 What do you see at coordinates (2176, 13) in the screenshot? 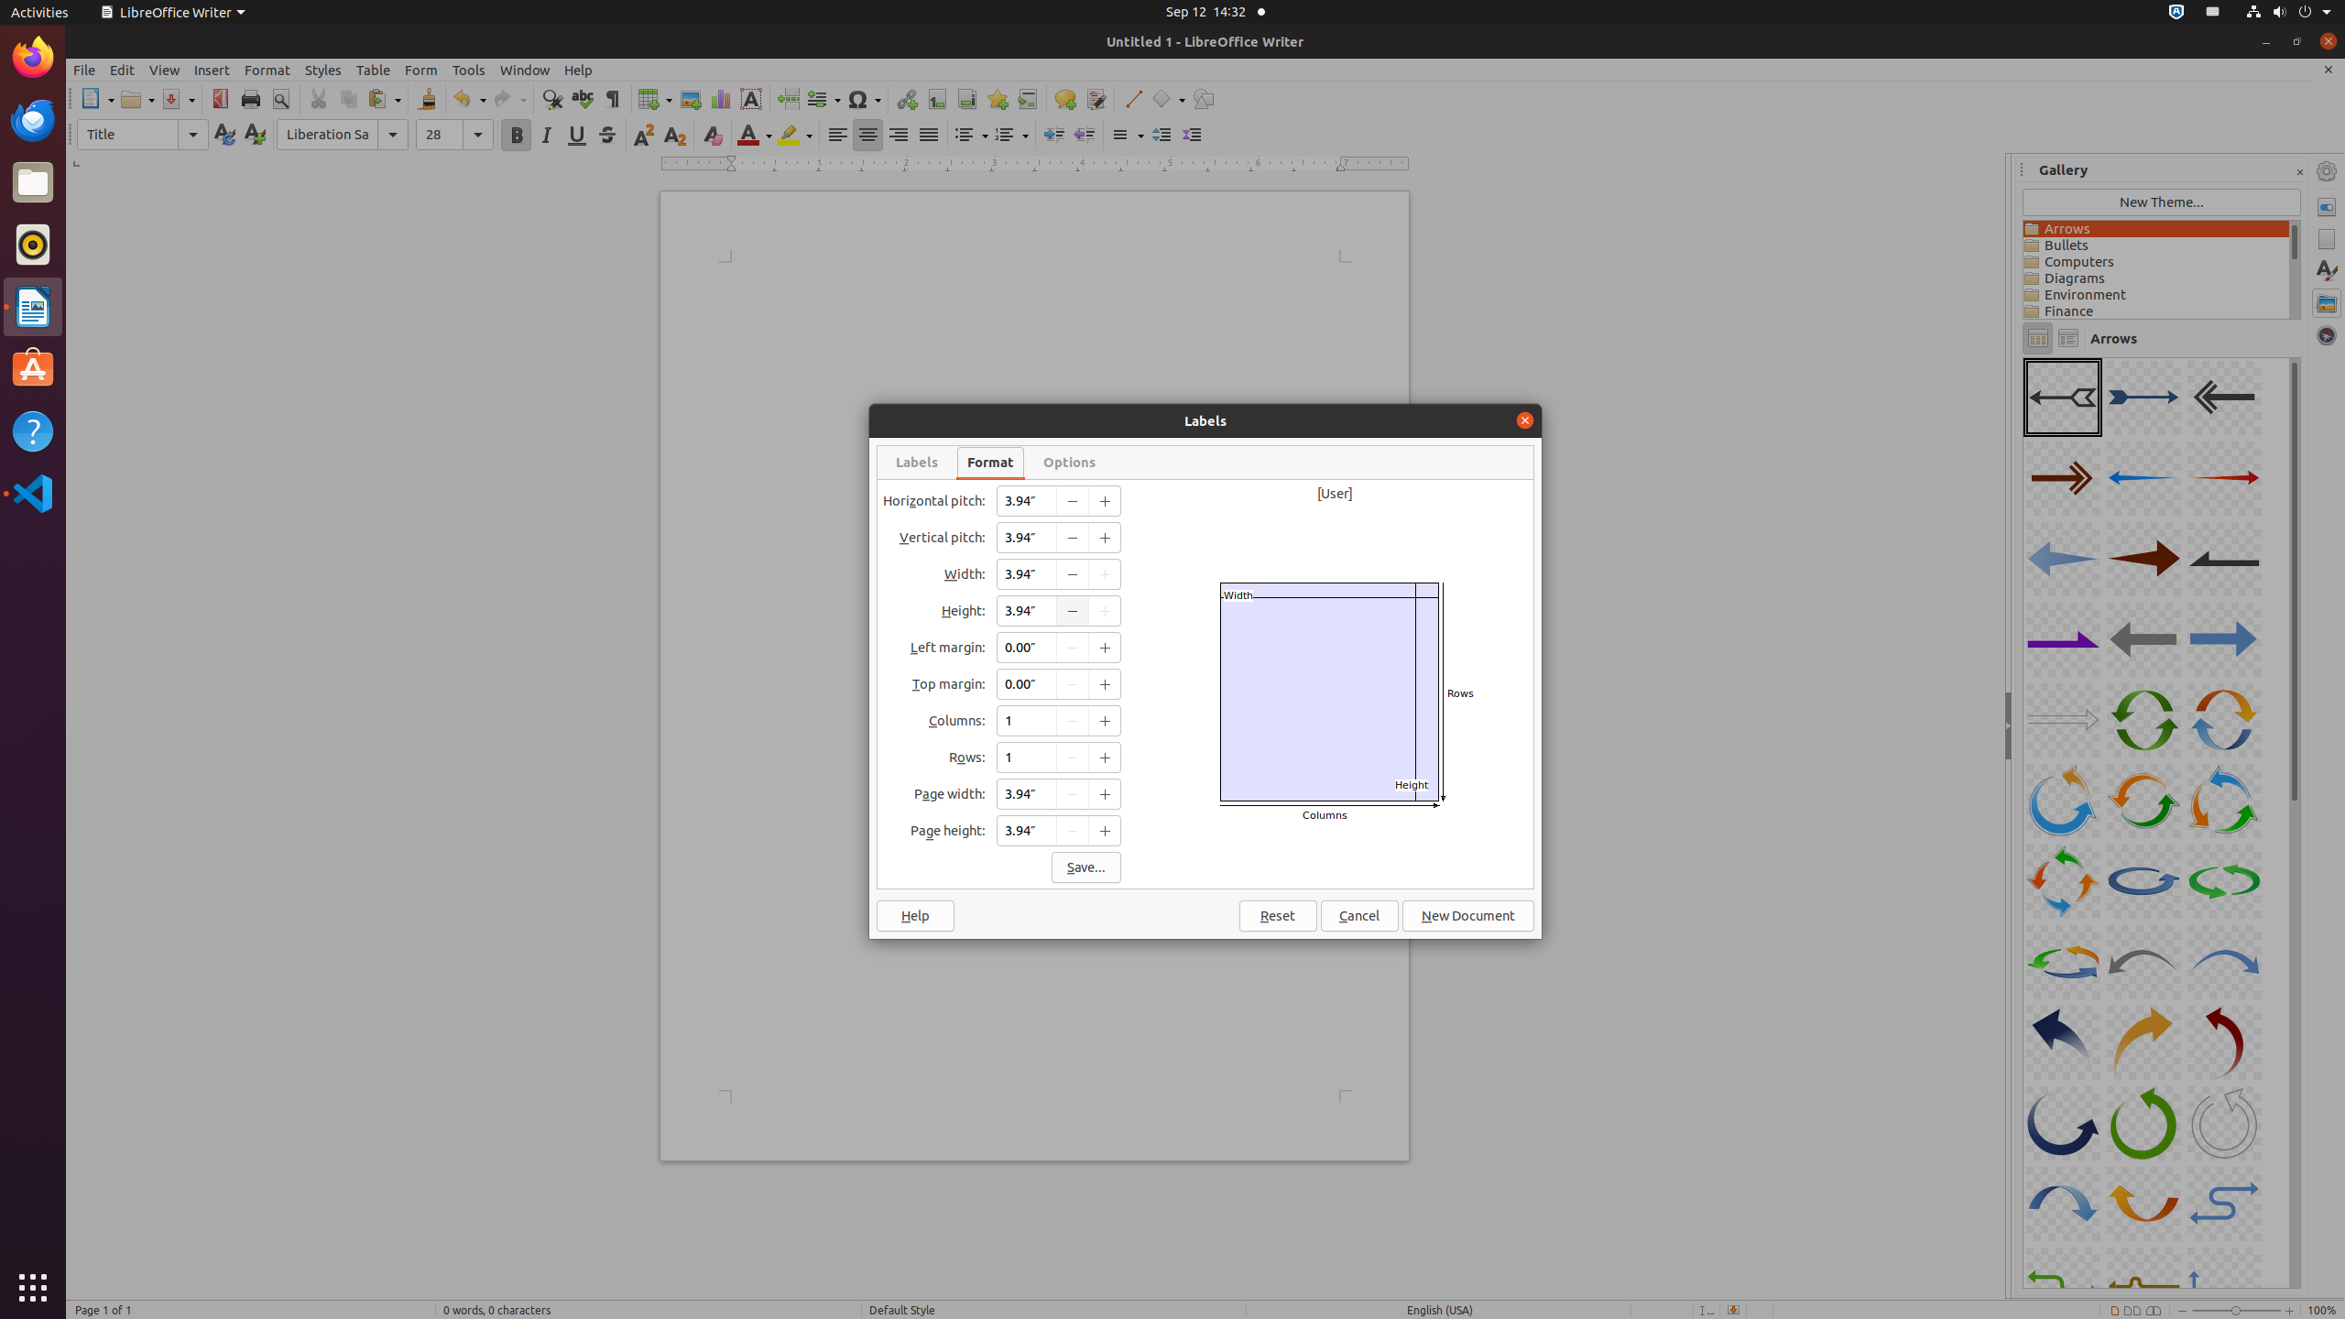
I see `:1.72/StatusNotifierItem` at bounding box center [2176, 13].